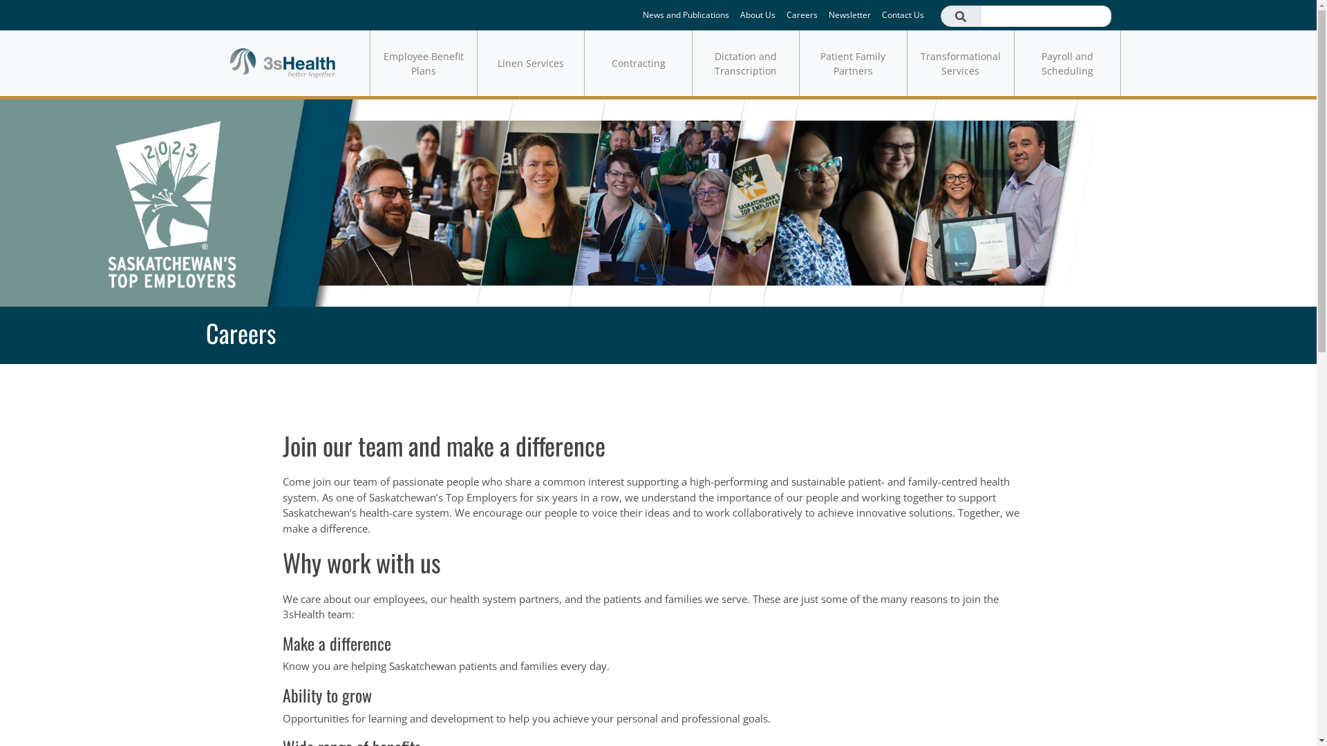  Describe the element at coordinates (853, 64) in the screenshot. I see `Patient Family Partners` at that location.